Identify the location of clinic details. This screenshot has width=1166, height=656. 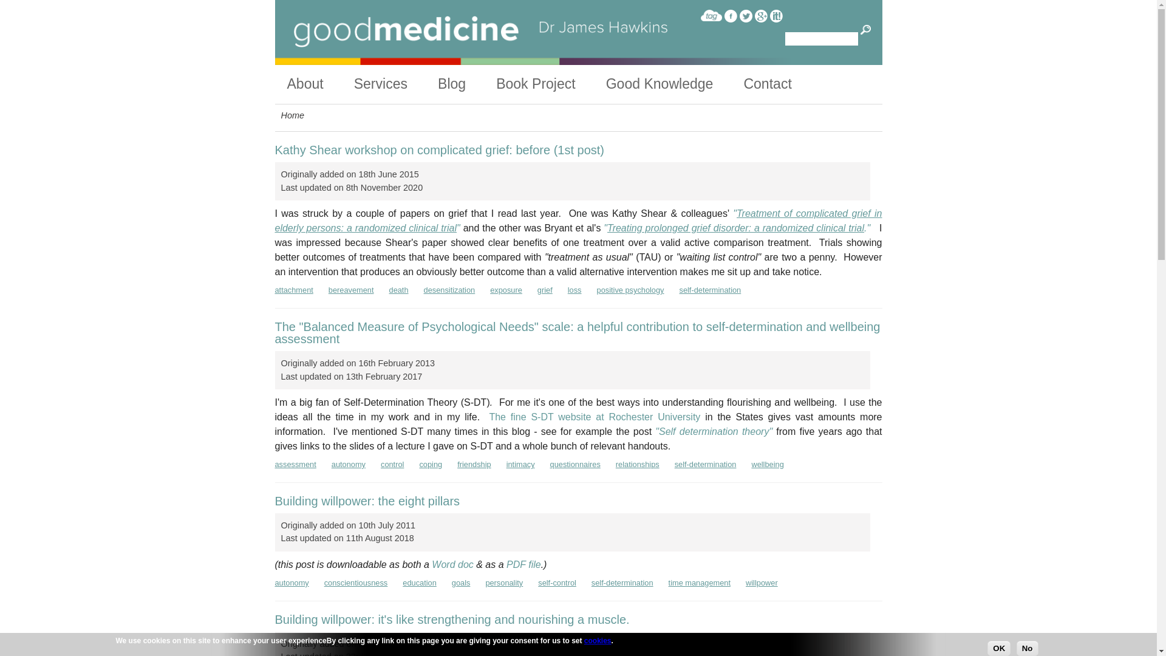
(396, 84).